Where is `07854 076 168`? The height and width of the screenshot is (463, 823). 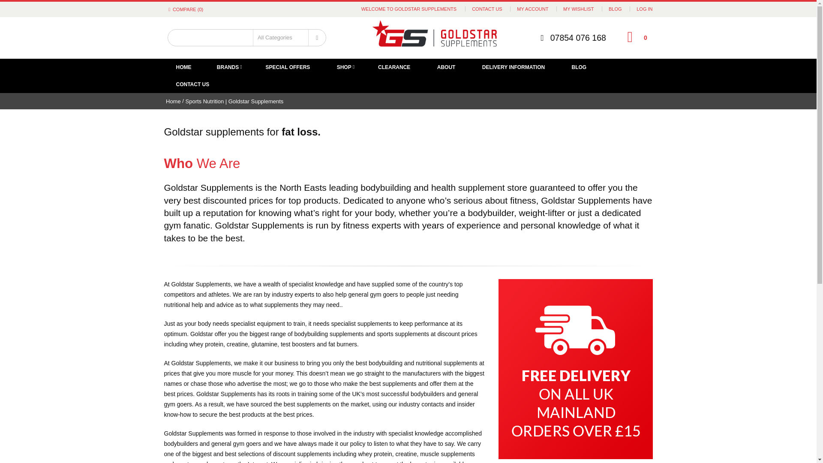 07854 076 168 is located at coordinates (578, 38).